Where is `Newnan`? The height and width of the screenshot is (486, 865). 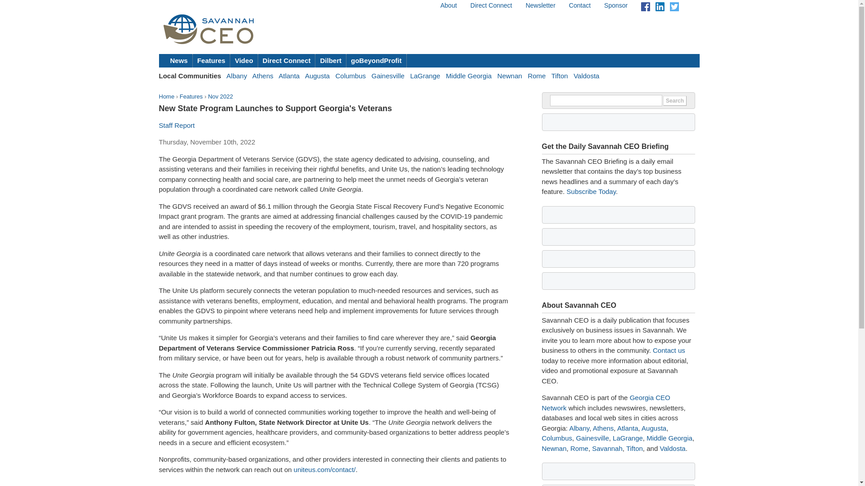
Newnan is located at coordinates (510, 76).